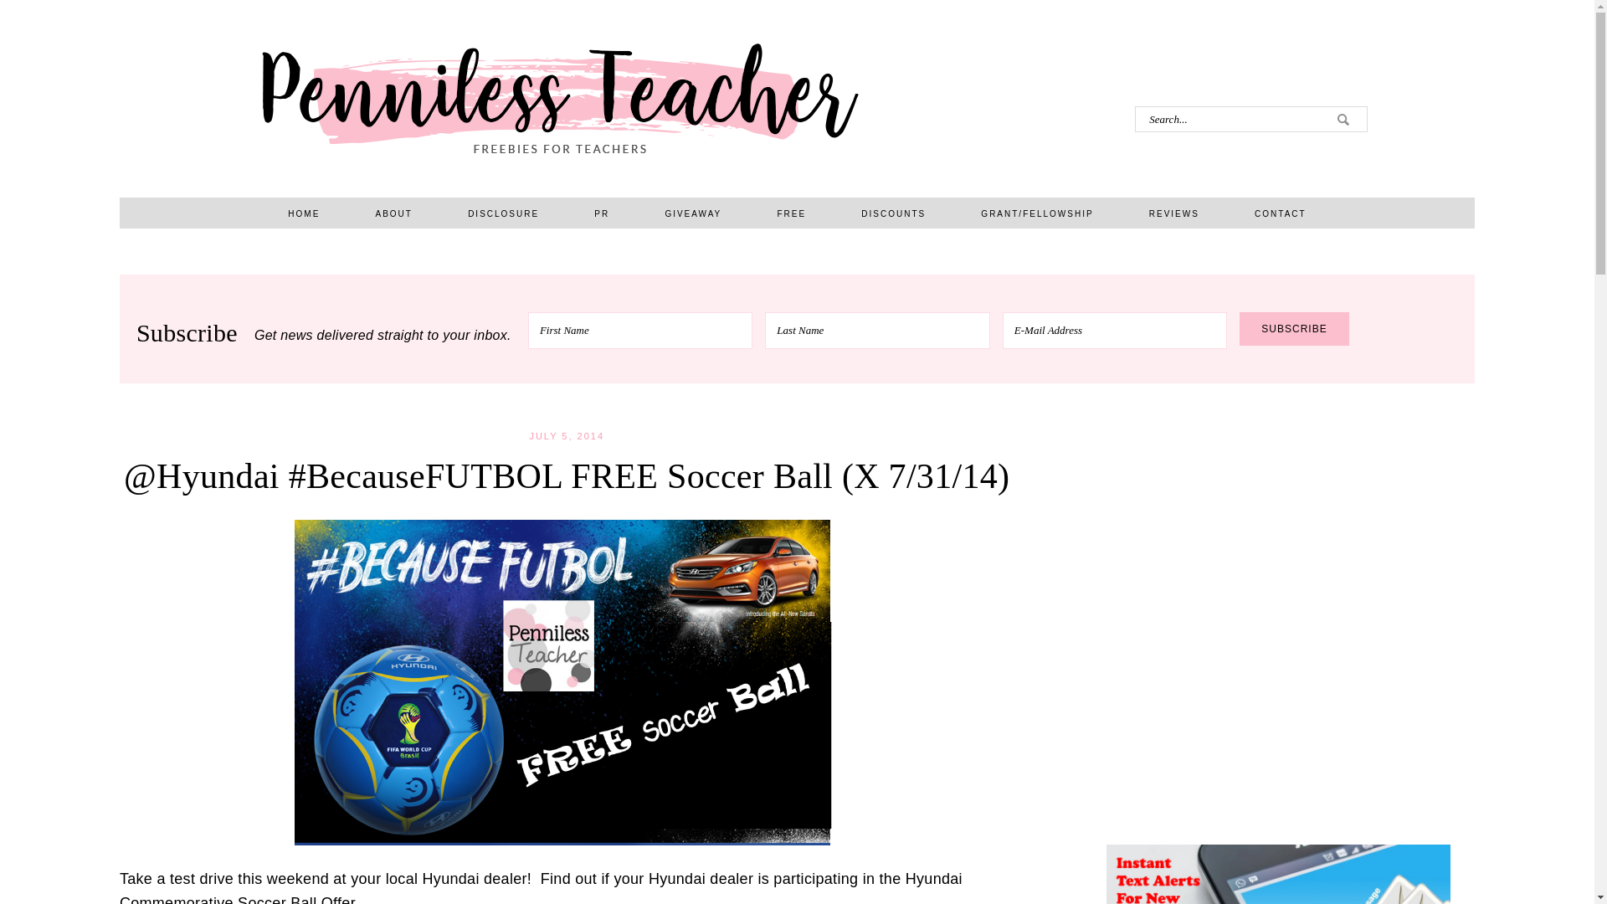 The height and width of the screenshot is (904, 1607). Describe the element at coordinates (1173, 213) in the screenshot. I see `REVIEWS` at that location.